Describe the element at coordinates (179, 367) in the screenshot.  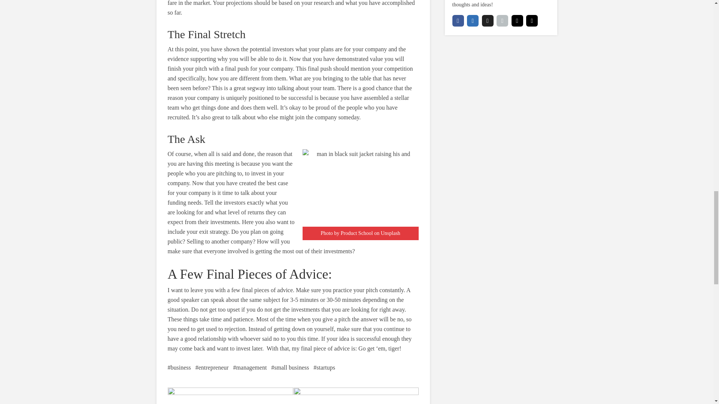
I see `business` at that location.